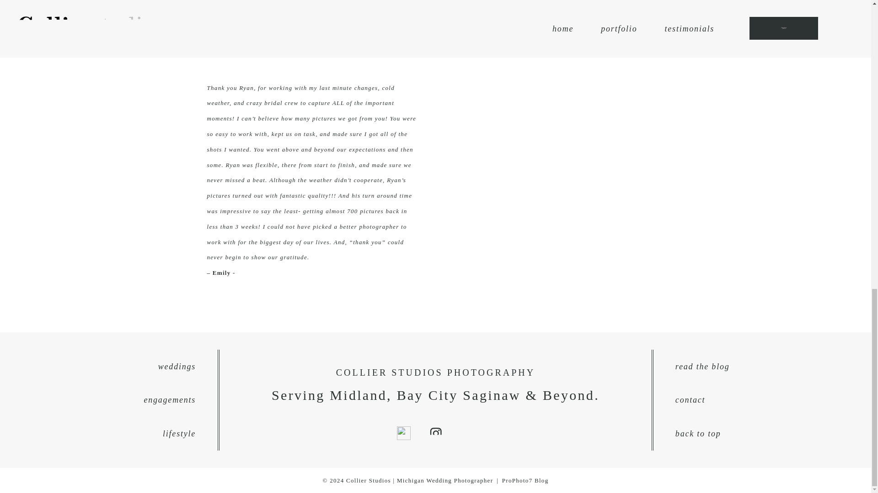  I want to click on back to top, so click(762, 434).